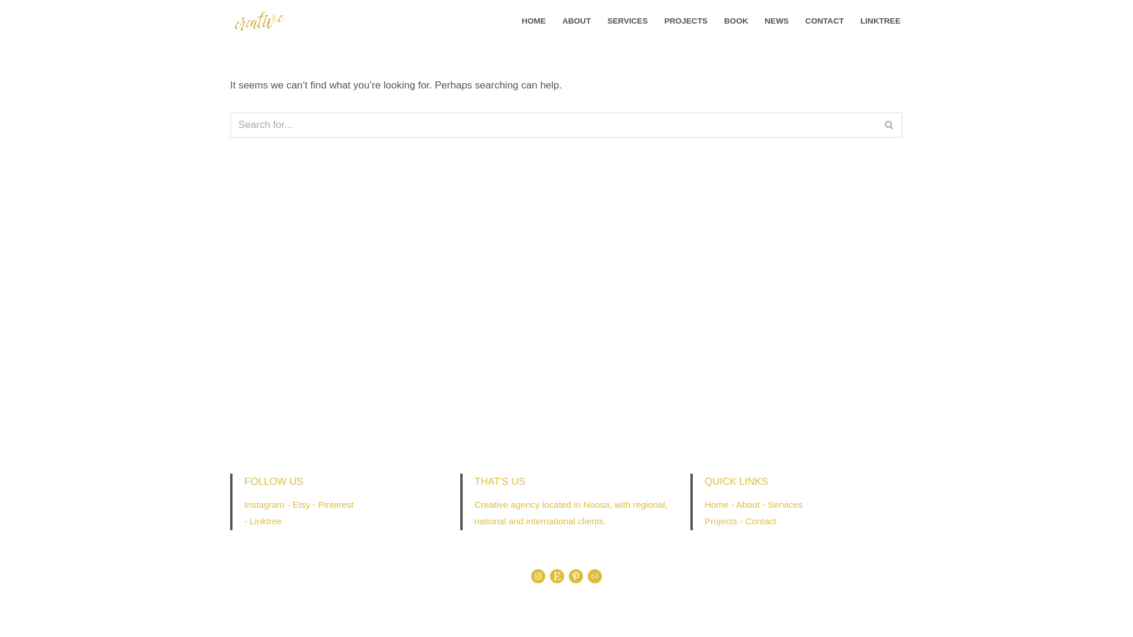 This screenshot has height=637, width=1133. Describe the element at coordinates (264, 505) in the screenshot. I see `Instagram` at that location.